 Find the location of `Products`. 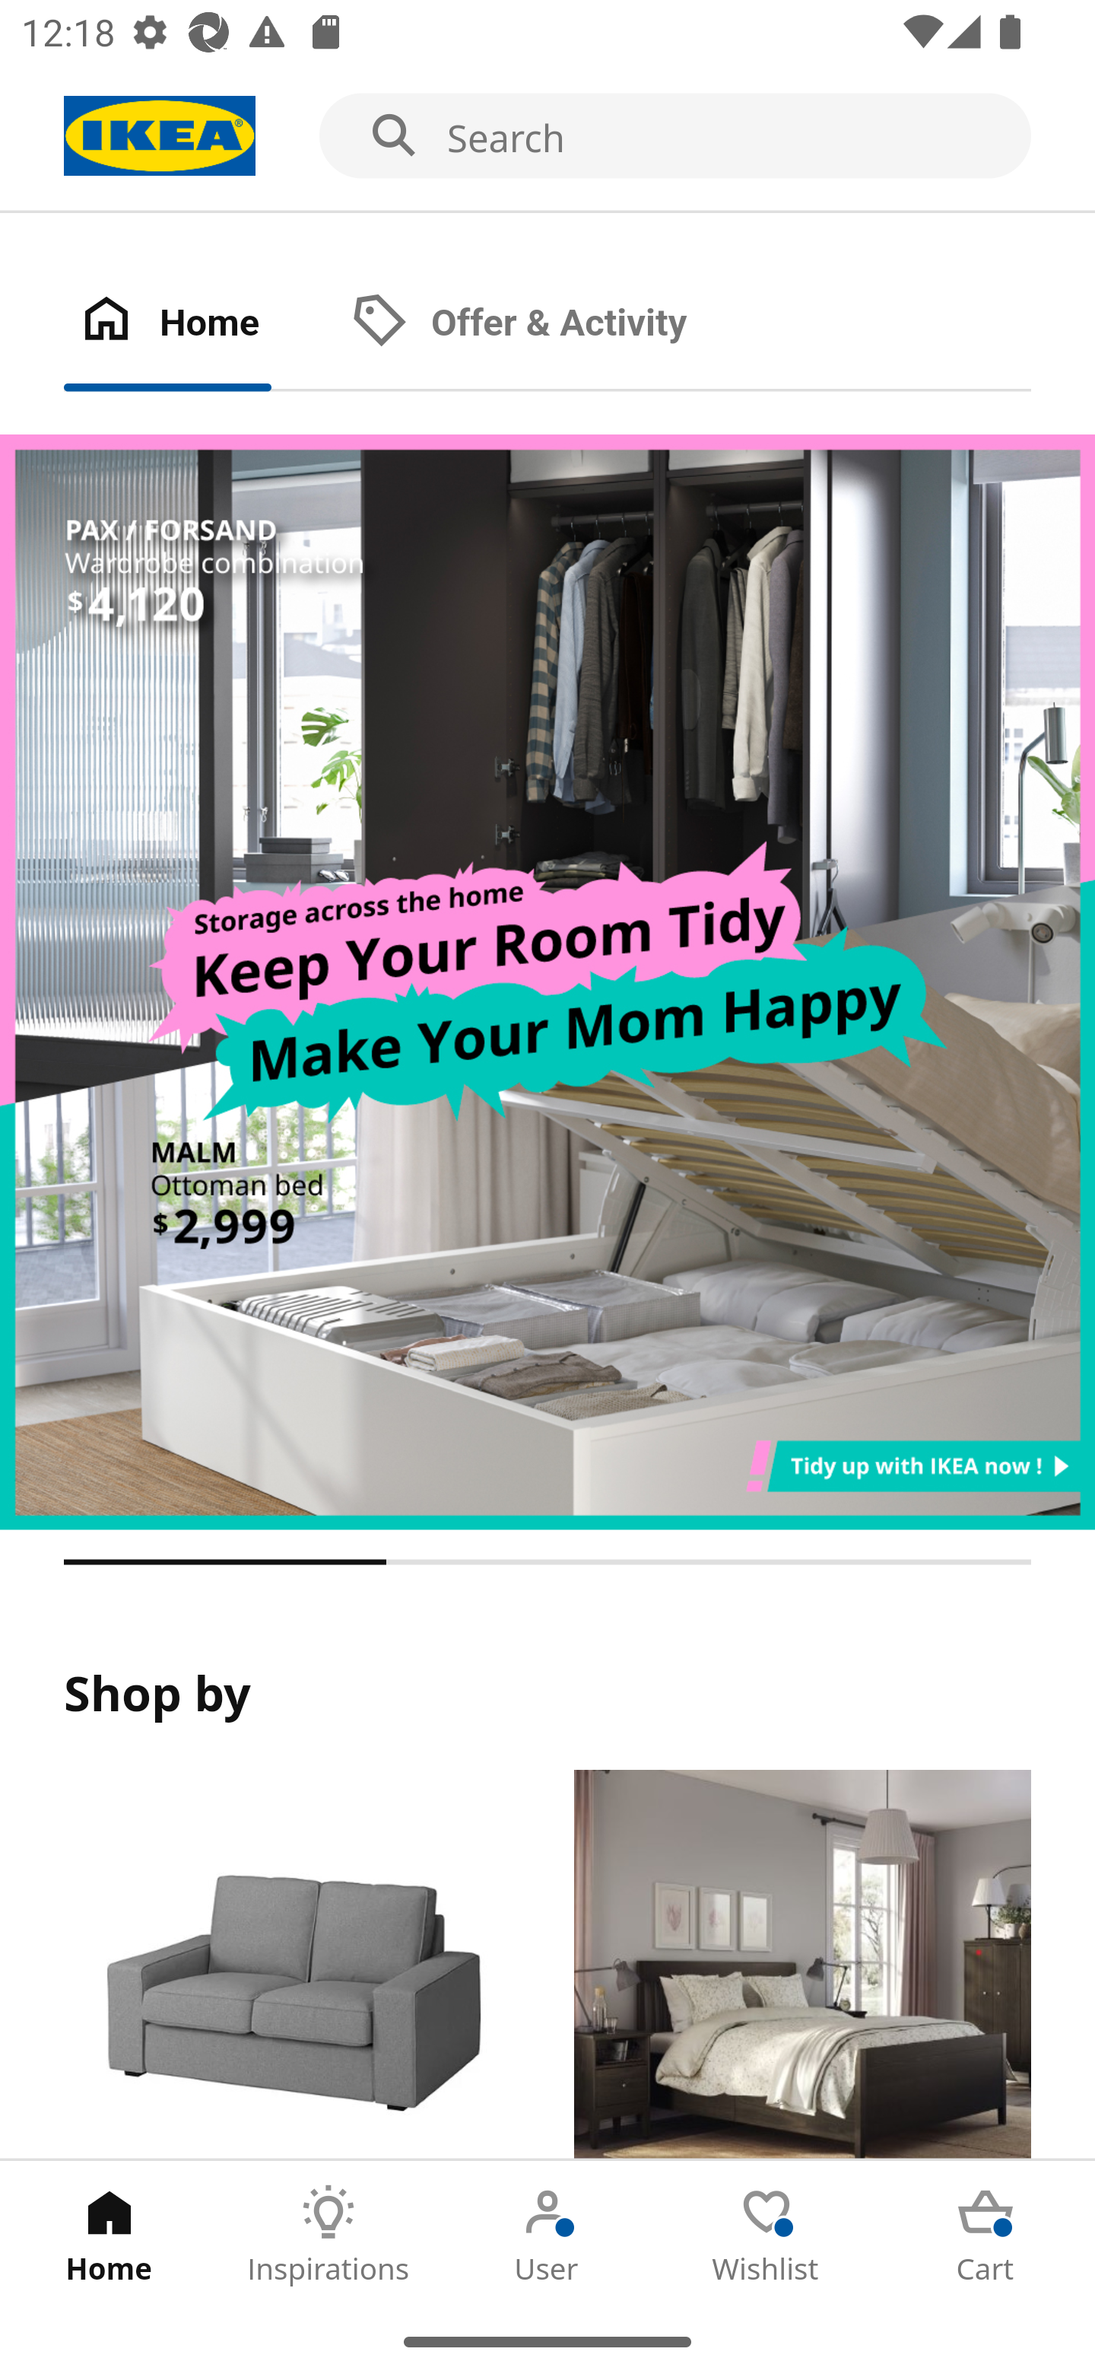

Products is located at coordinates (292, 1965).